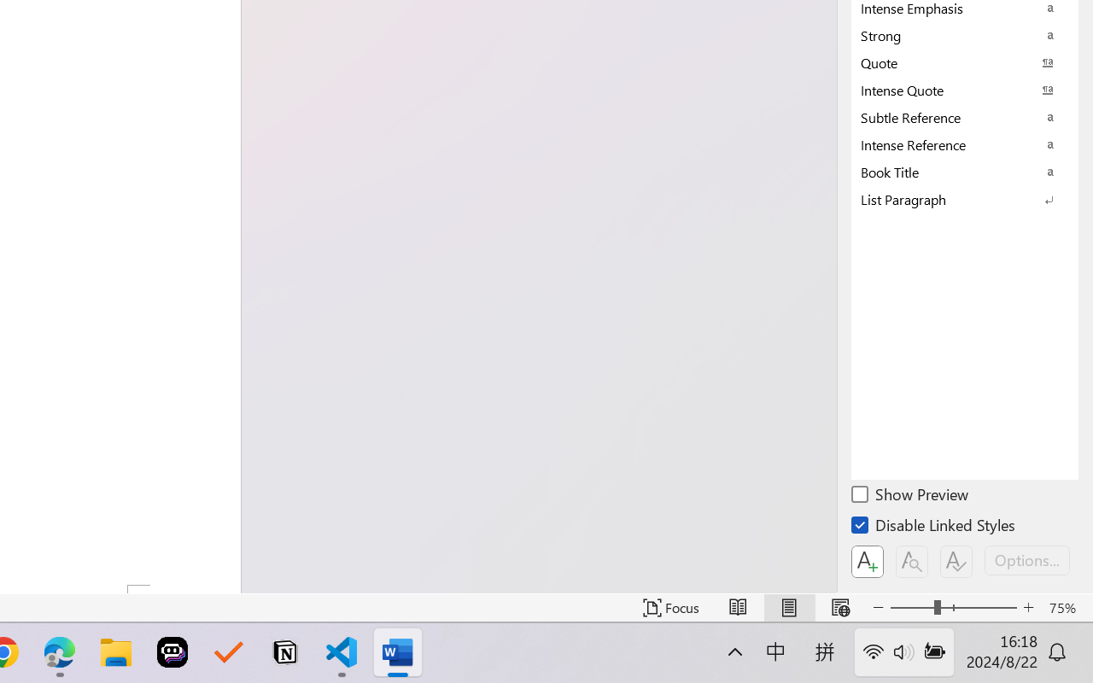  Describe the element at coordinates (1054, 635) in the screenshot. I see `Zoom 346%` at that location.